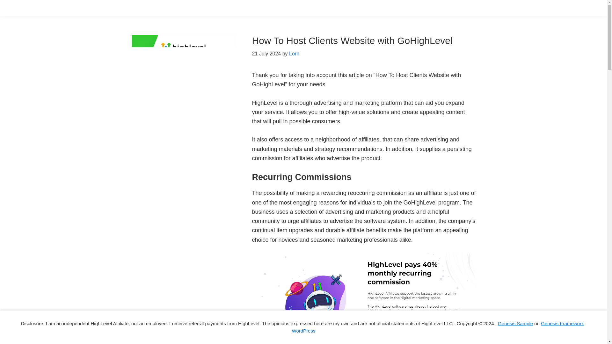  I want to click on Genesis Sample, so click(515, 323).